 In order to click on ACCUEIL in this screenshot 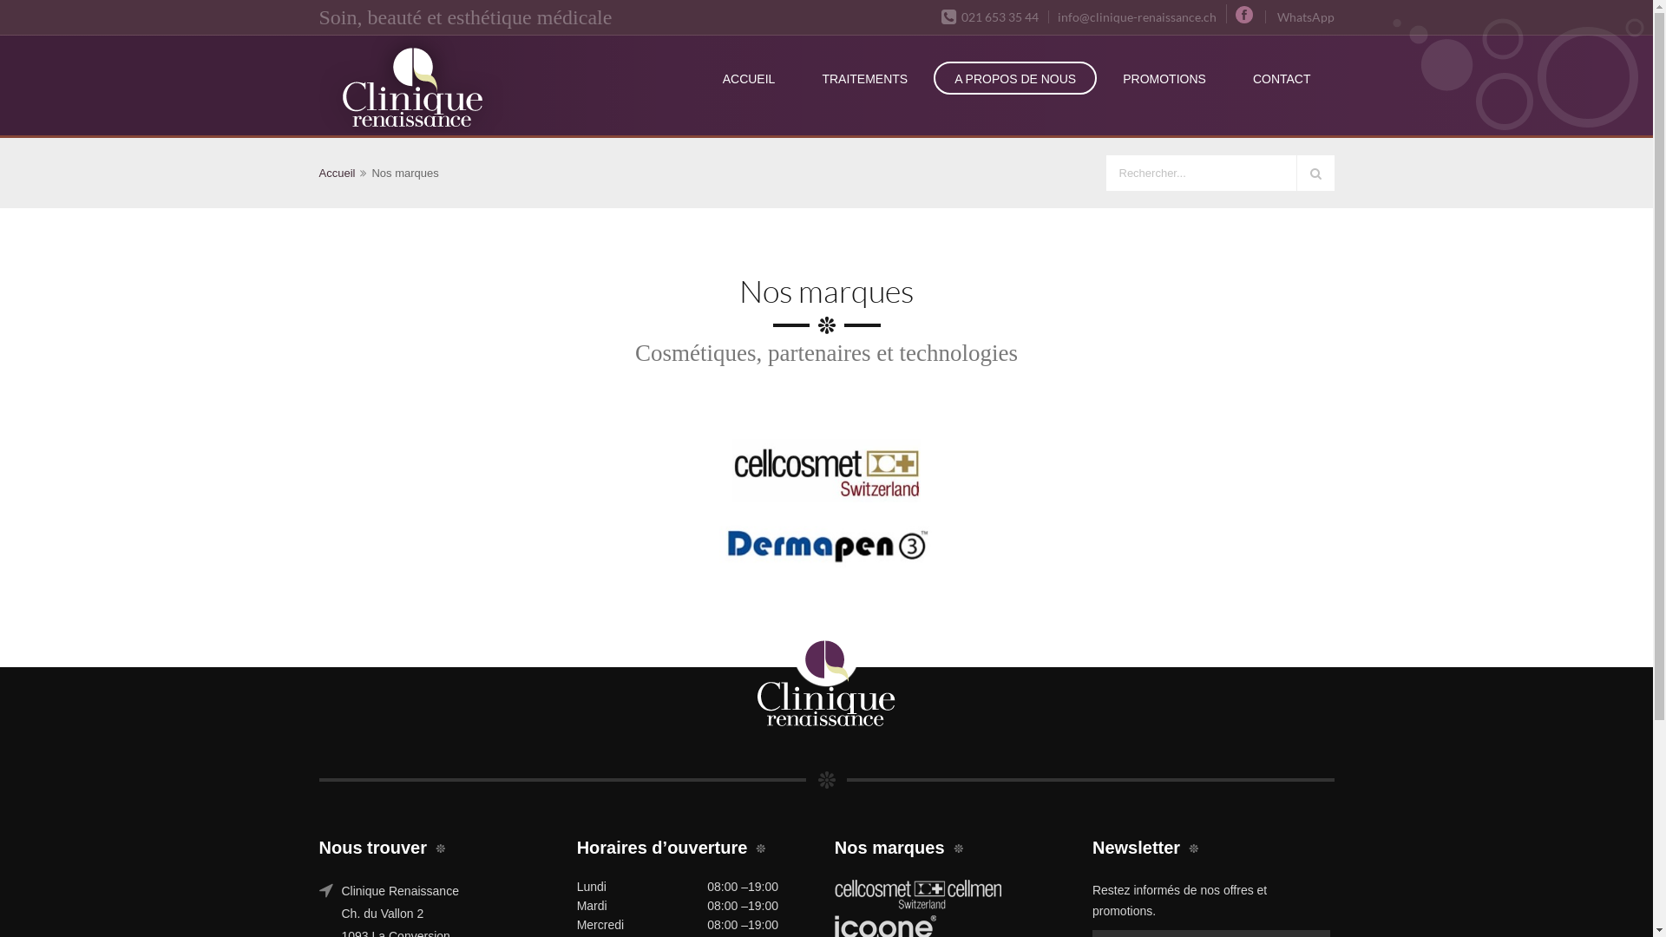, I will do `click(750, 78)`.